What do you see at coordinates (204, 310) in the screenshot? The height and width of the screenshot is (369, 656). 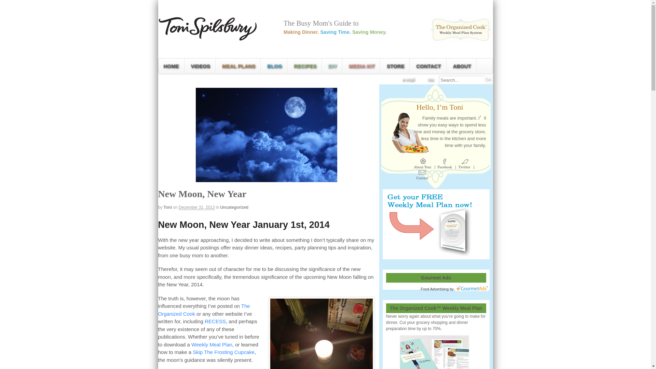 I see `The Organized Cook` at bounding box center [204, 310].